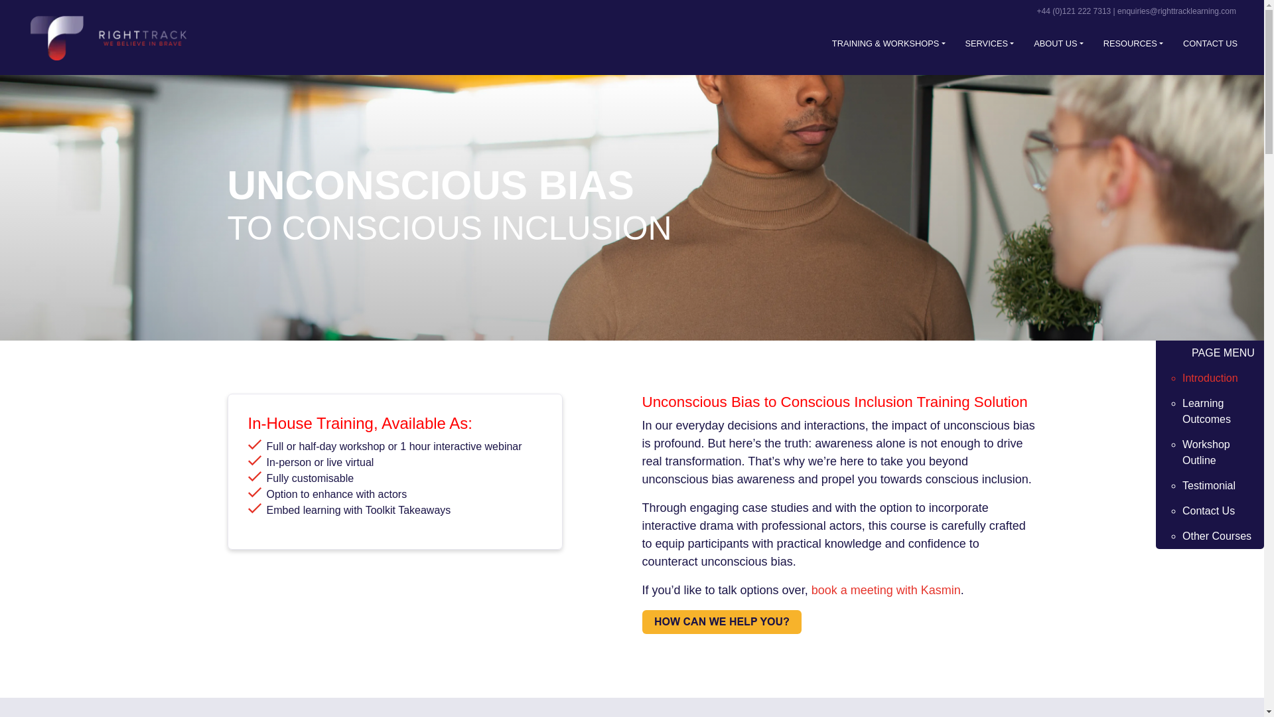 This screenshot has width=1274, height=717. Describe the element at coordinates (1058, 43) in the screenshot. I see `ABOUT US` at that location.